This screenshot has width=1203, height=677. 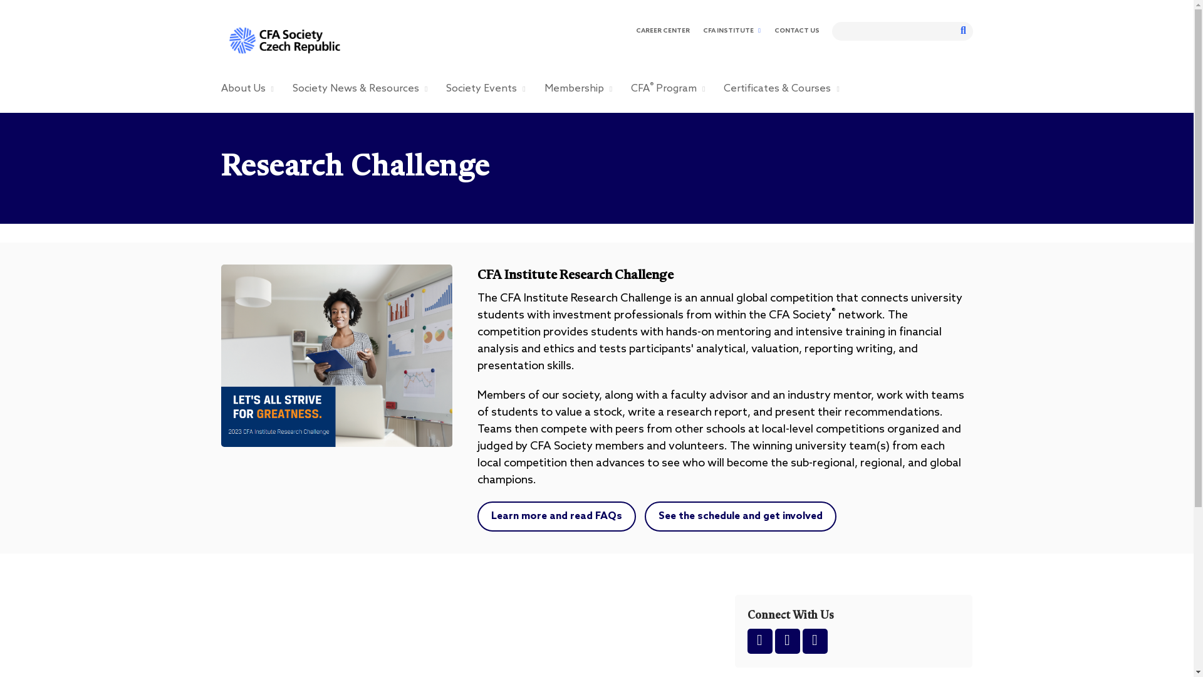 What do you see at coordinates (731, 31) in the screenshot?
I see `CFA INSTITUTE` at bounding box center [731, 31].